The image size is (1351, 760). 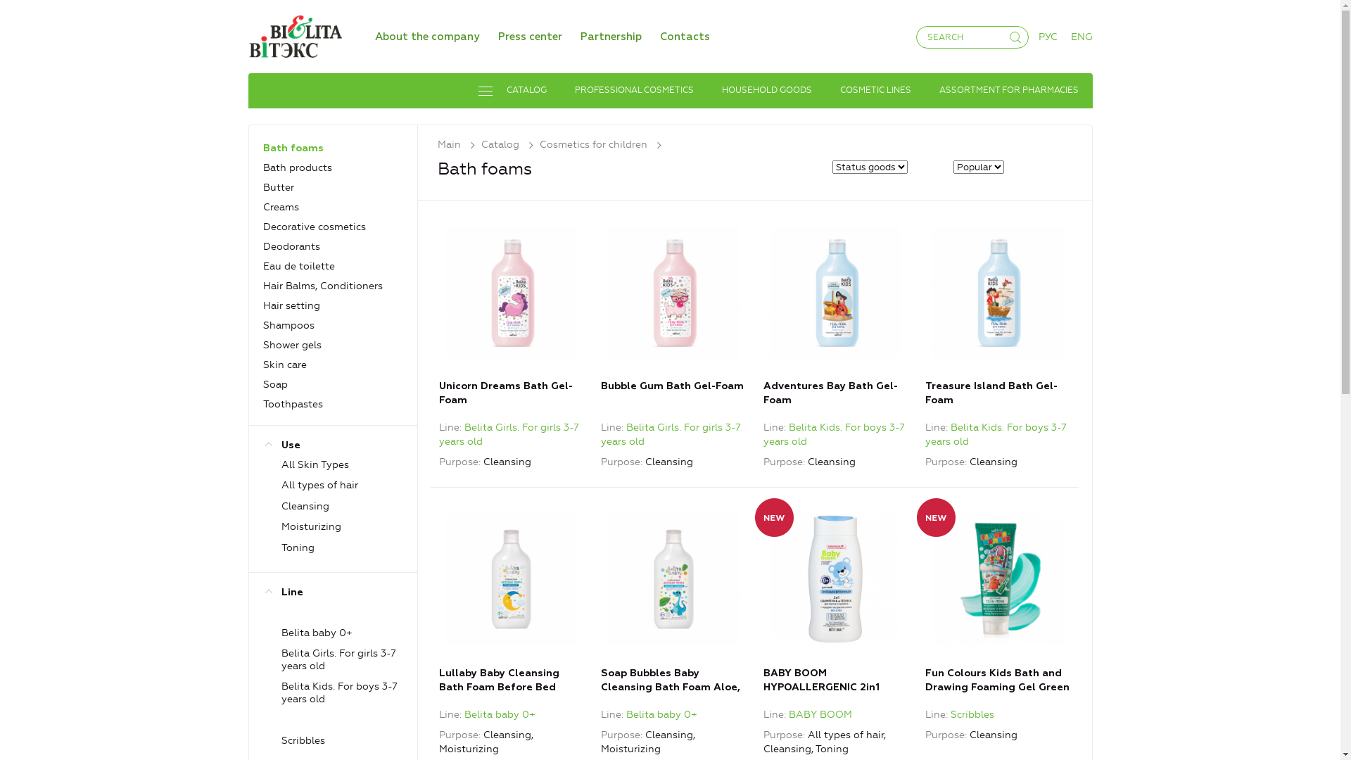 I want to click on Unicorn Dreams Bath Gel-Foam, so click(x=512, y=291).